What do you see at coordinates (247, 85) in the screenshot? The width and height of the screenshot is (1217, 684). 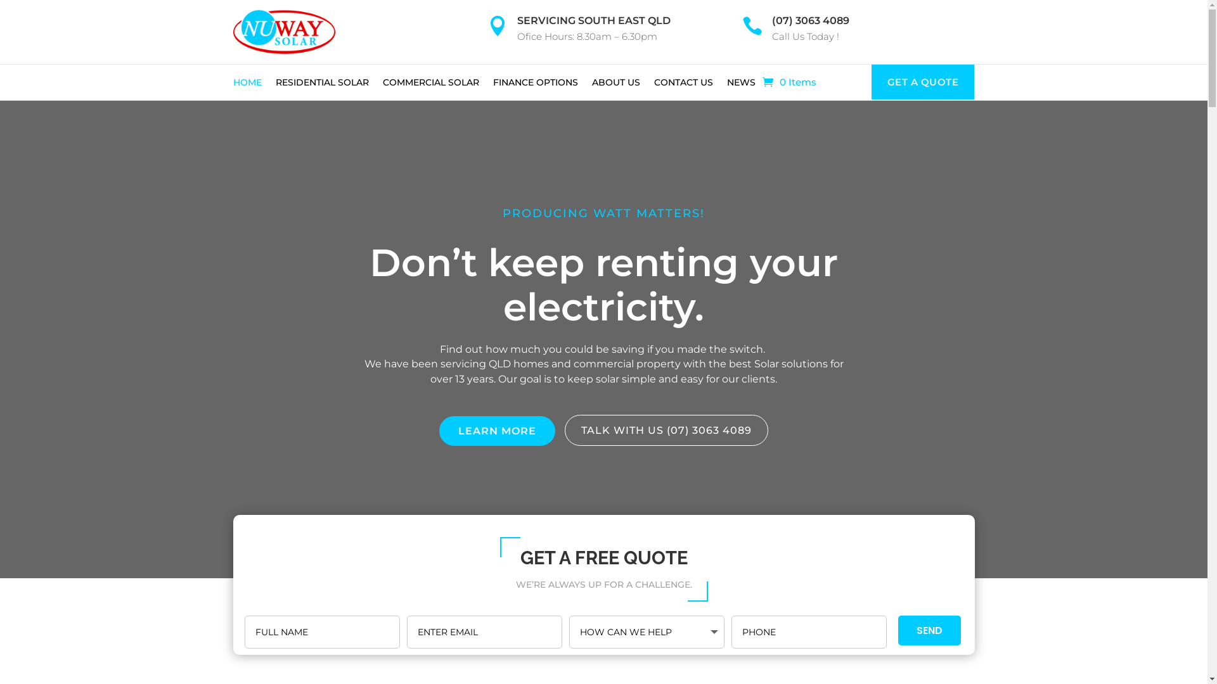 I see `HOME` at bounding box center [247, 85].